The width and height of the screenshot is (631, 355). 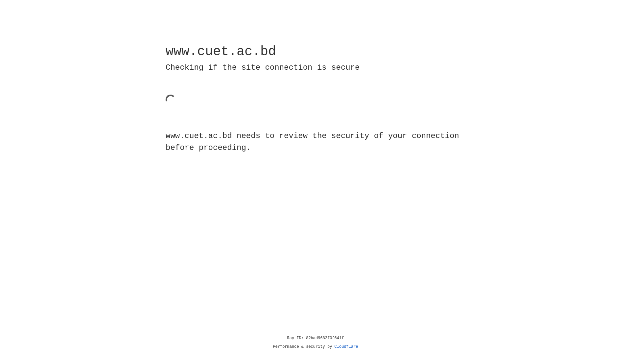 I want to click on Cloudflare, so click(x=346, y=347).